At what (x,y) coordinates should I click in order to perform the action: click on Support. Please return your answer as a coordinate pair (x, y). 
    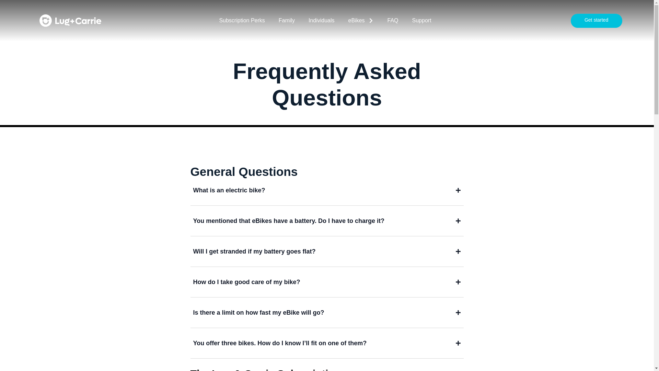
    Looking at the image, I should click on (421, 21).